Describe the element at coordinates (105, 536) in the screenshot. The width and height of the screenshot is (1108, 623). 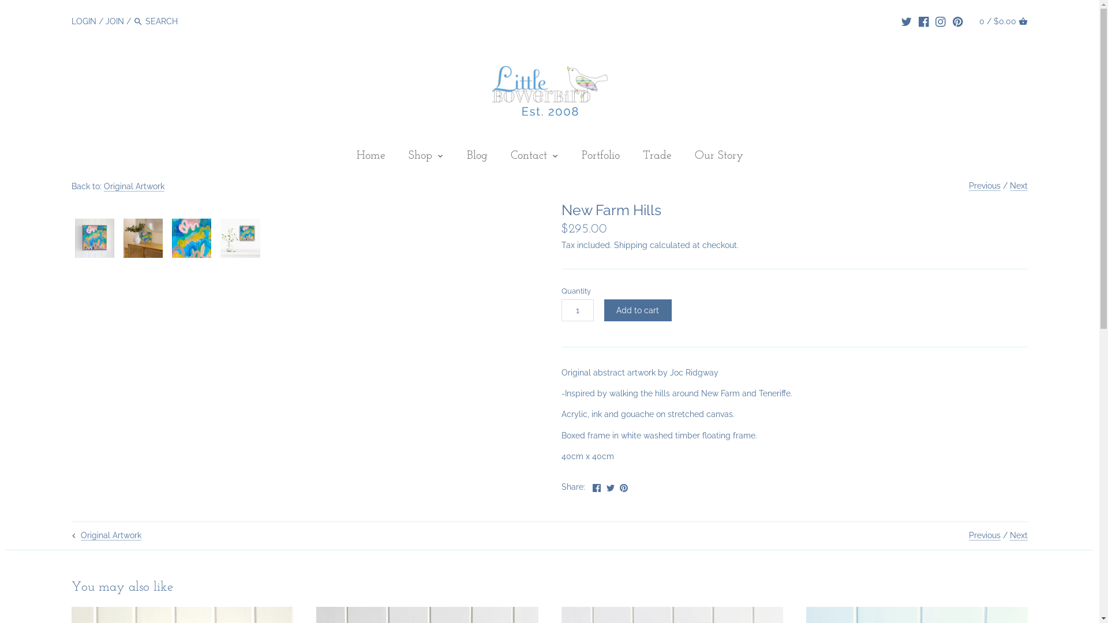
I see `Left Original Artwork` at that location.